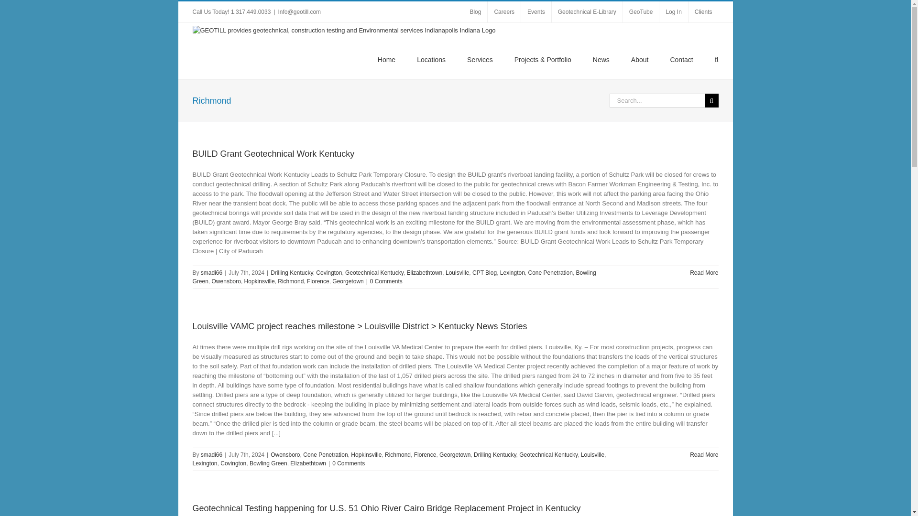 The image size is (918, 516). I want to click on Blog, so click(475, 12).